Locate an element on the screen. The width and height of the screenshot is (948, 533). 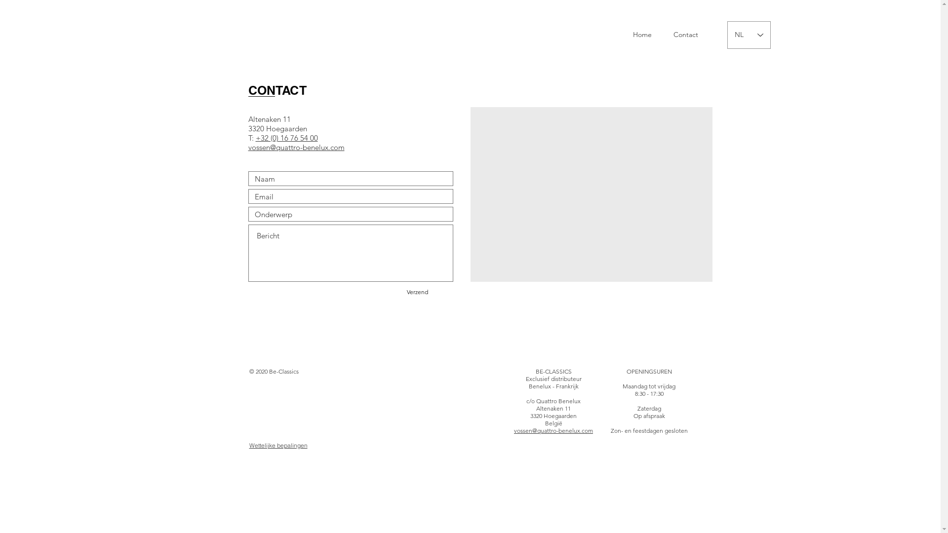
vossen@quattro-benelux.com is located at coordinates (553, 430).